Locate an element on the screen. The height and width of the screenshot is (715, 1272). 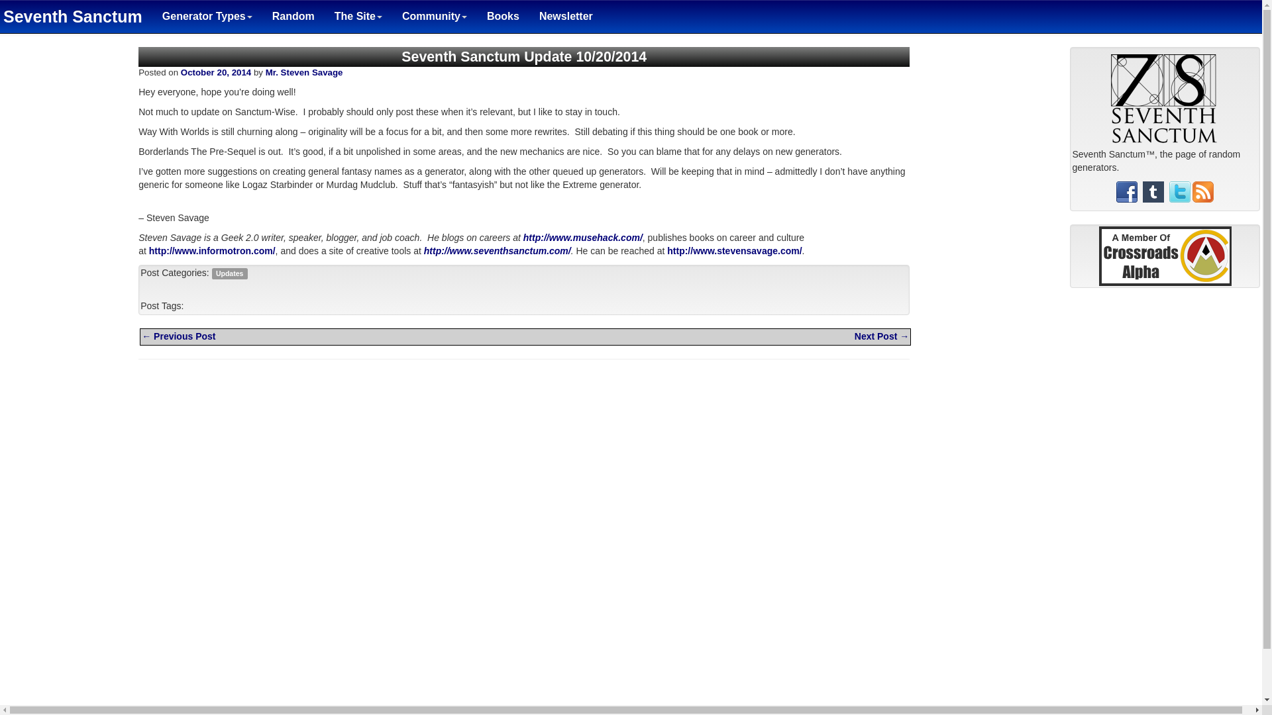
Mr. Steven Savage is located at coordinates (305, 71).